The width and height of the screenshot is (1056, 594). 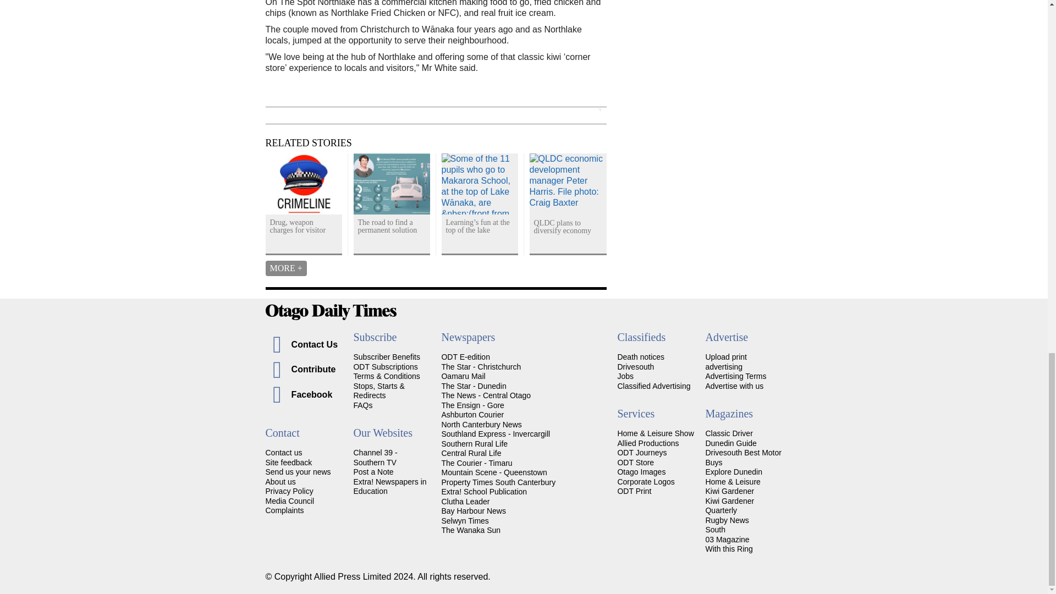 I want to click on Send us your news and photos., so click(x=297, y=472).